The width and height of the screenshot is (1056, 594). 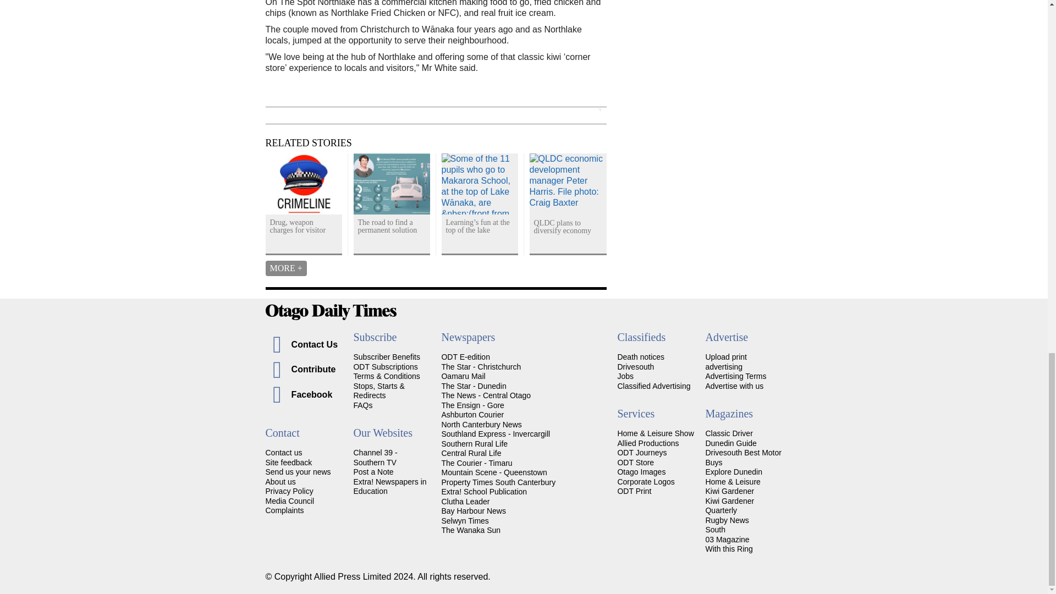 I want to click on Send us your news and photos., so click(x=297, y=472).